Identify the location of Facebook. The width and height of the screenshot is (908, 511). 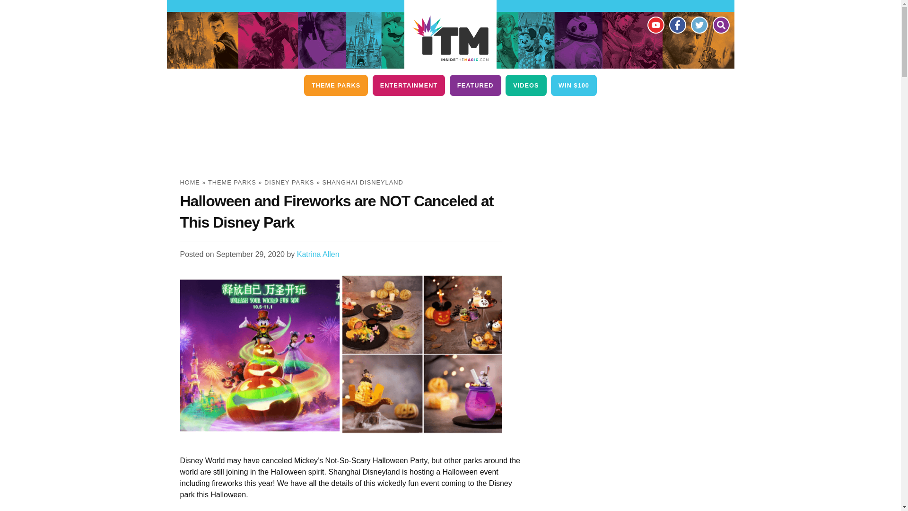
(677, 25).